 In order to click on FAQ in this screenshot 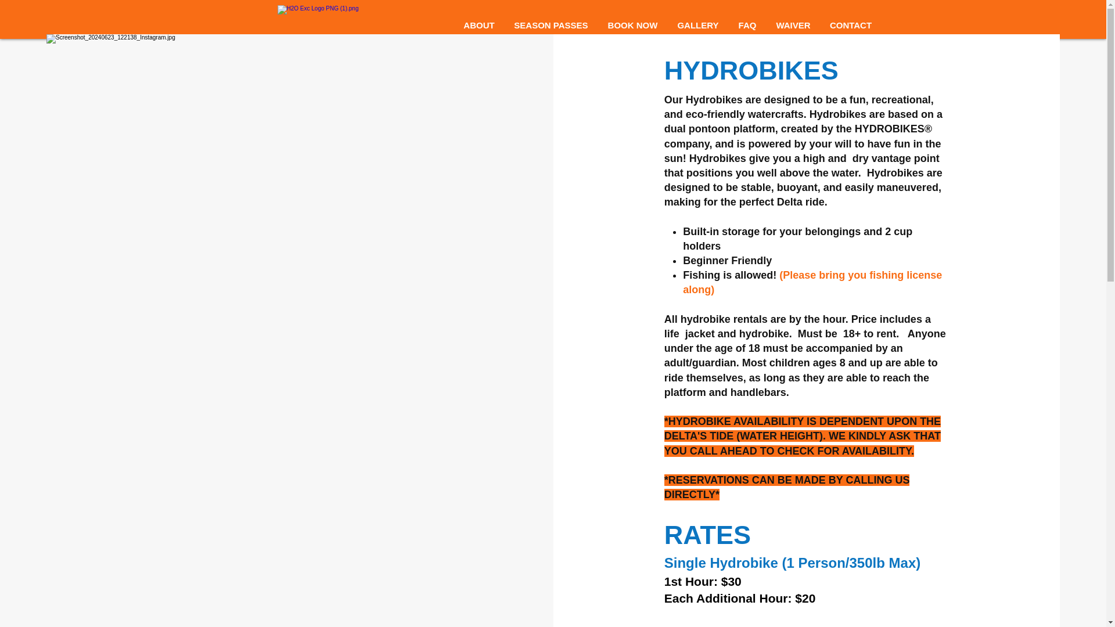, I will do `click(747, 26)`.